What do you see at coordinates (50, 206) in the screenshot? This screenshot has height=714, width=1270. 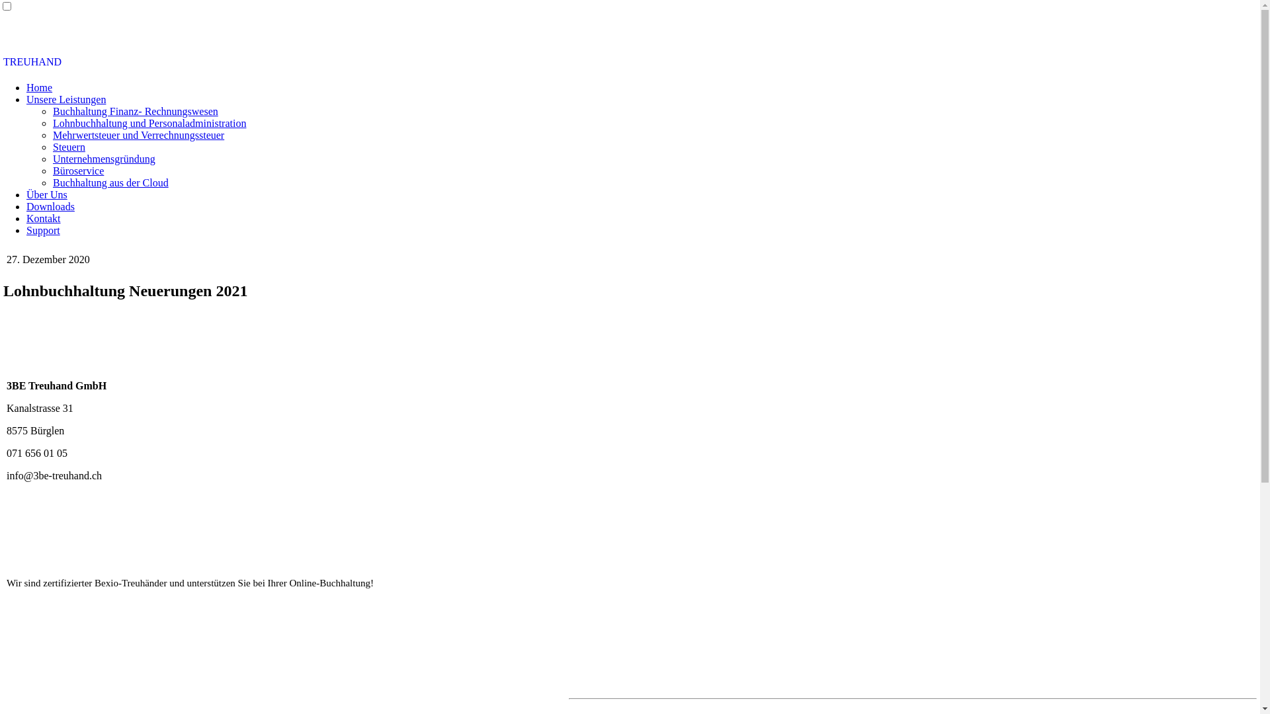 I see `Downloads` at bounding box center [50, 206].